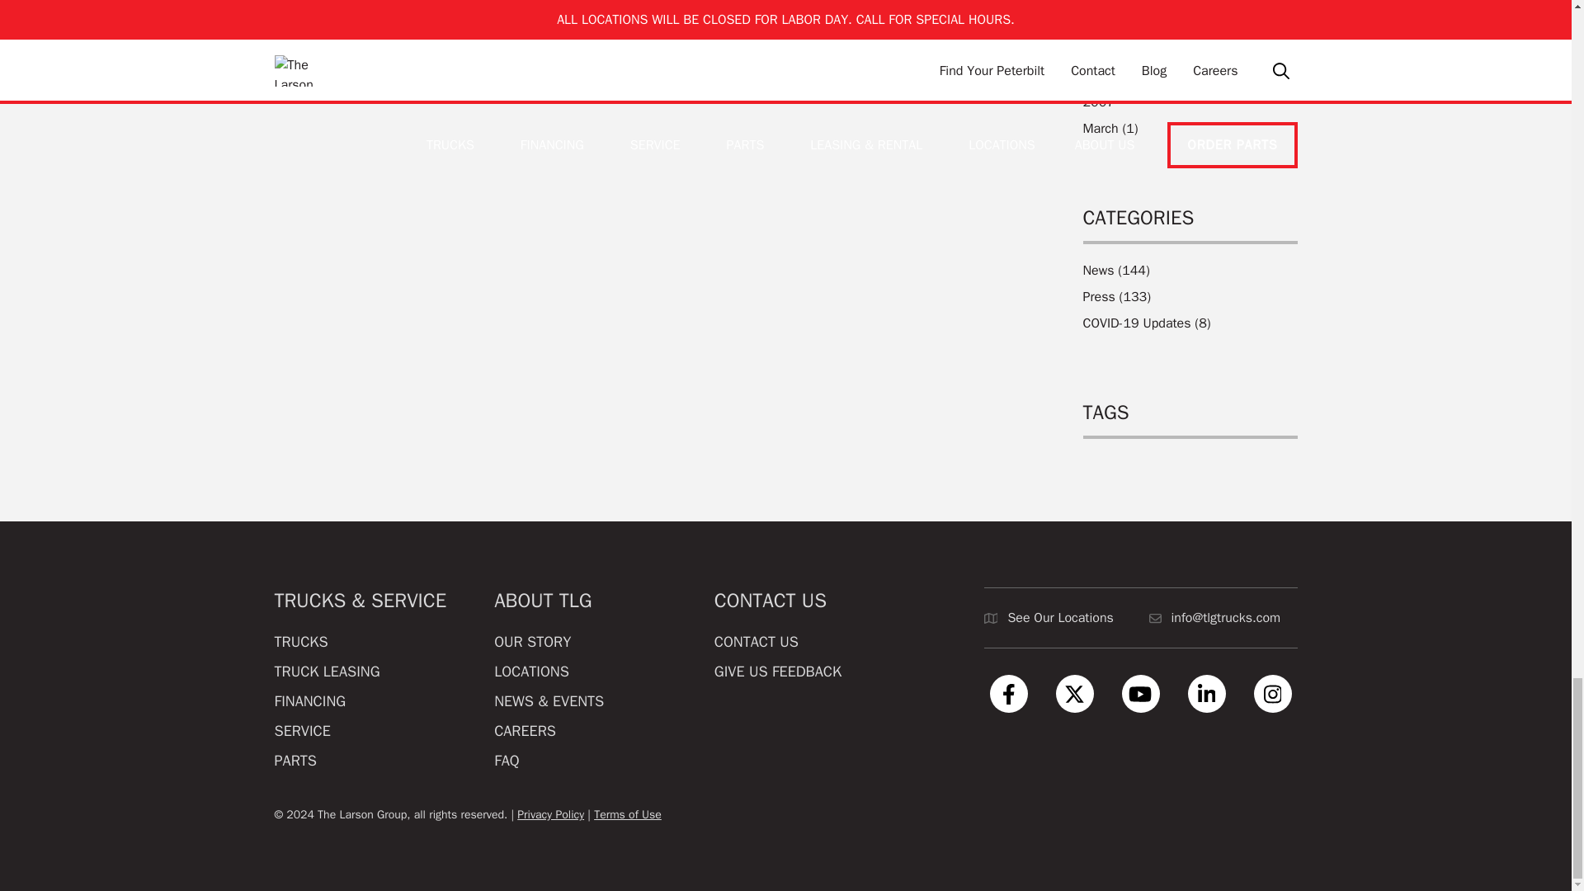  What do you see at coordinates (628, 813) in the screenshot?
I see `Privacy Policy` at bounding box center [628, 813].